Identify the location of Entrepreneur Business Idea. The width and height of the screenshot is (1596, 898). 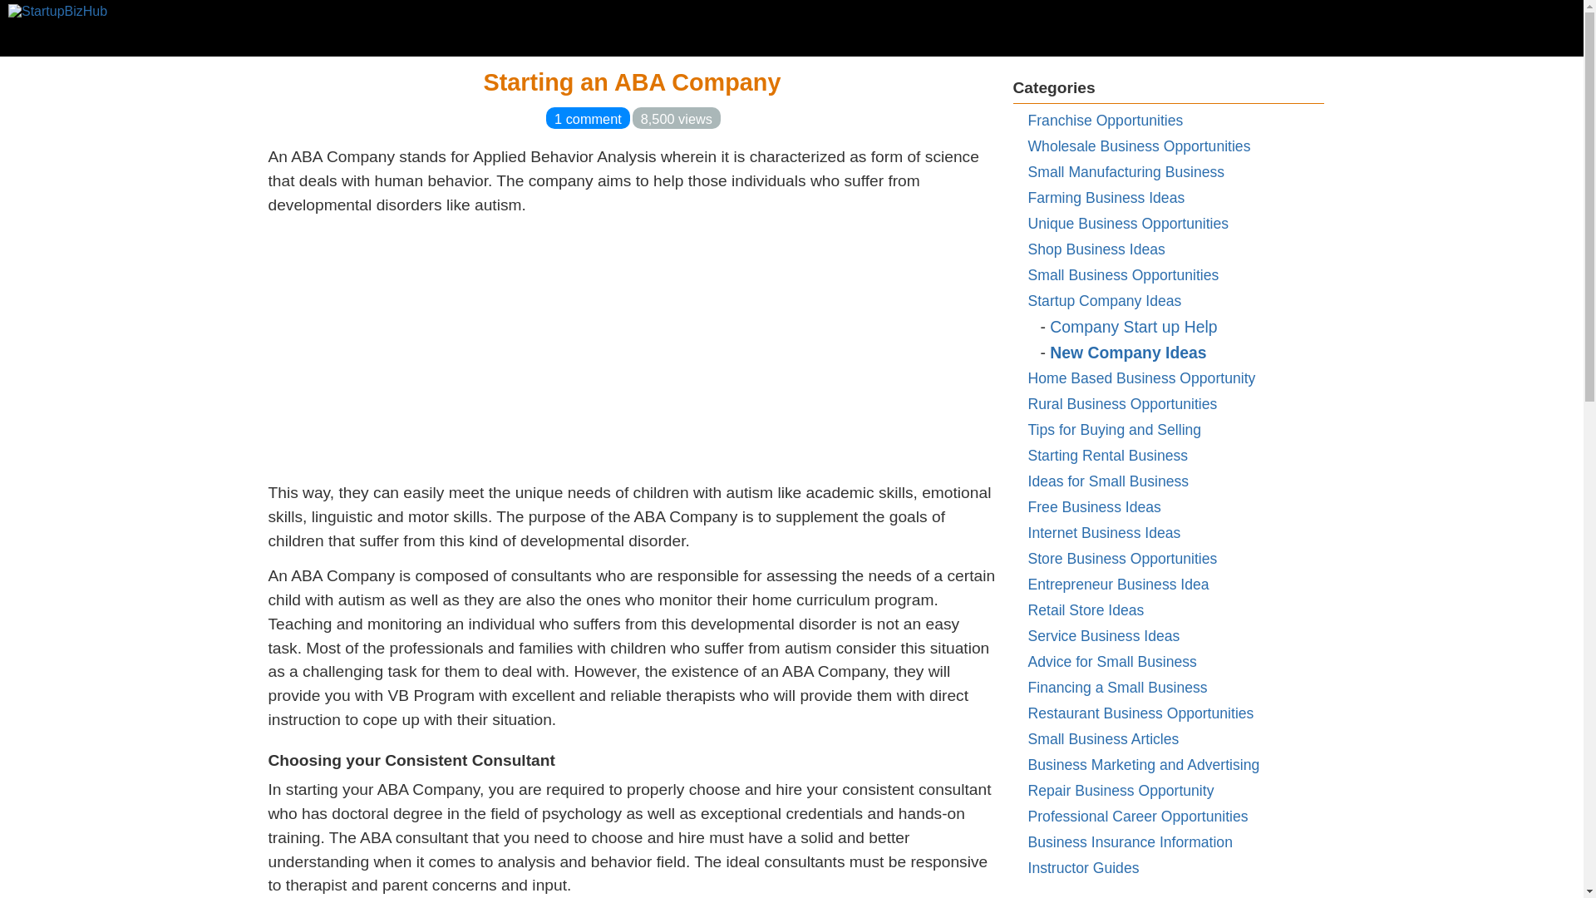
(1117, 584).